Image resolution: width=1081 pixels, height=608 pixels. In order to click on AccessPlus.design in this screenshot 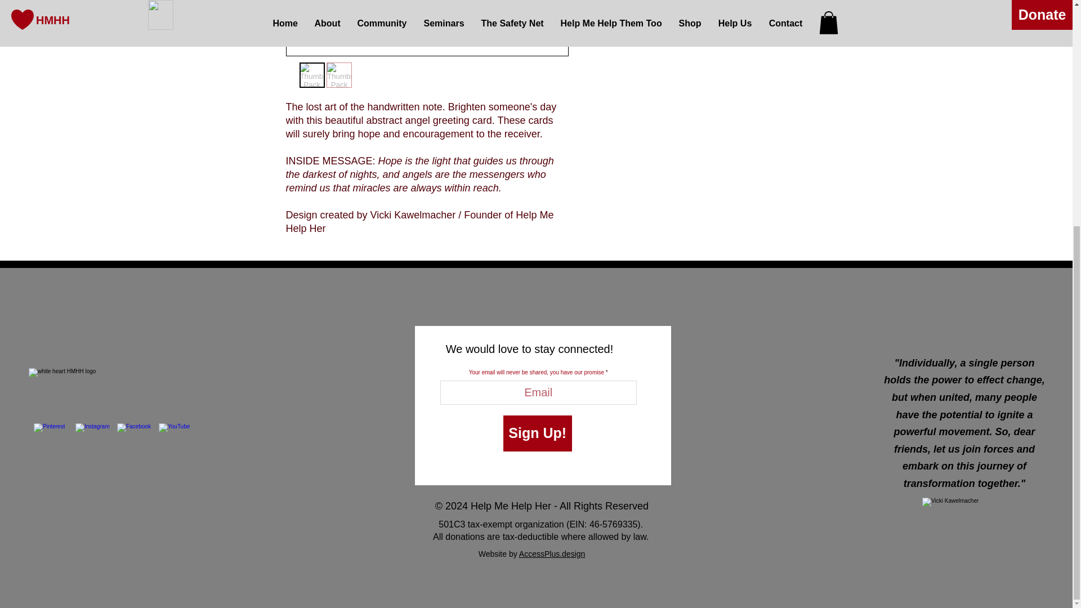, I will do `click(552, 554)`.